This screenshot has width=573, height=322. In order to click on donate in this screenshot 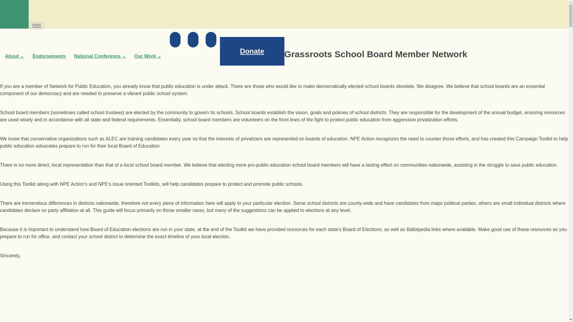, I will do `click(252, 51)`.